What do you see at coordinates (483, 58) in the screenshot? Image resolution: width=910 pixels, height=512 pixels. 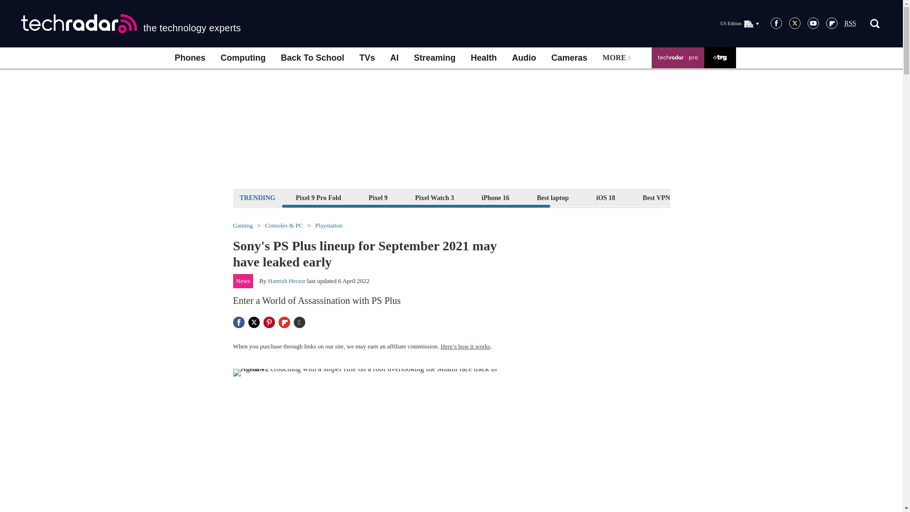 I see `Health` at bounding box center [483, 58].